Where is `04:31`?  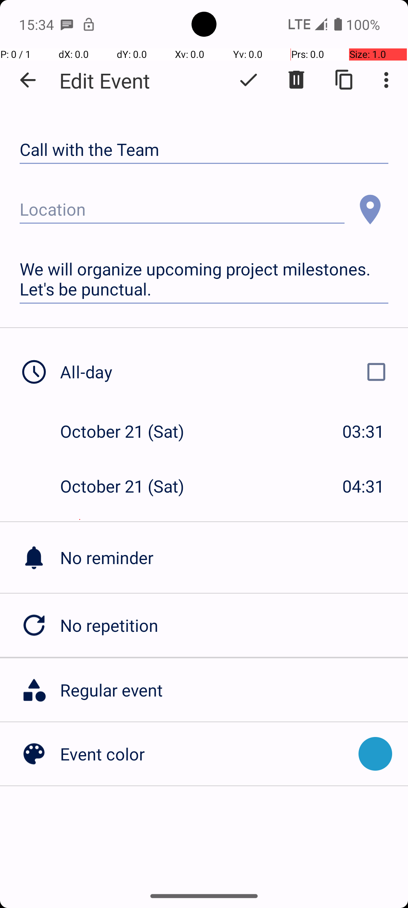
04:31 is located at coordinates (363, 486).